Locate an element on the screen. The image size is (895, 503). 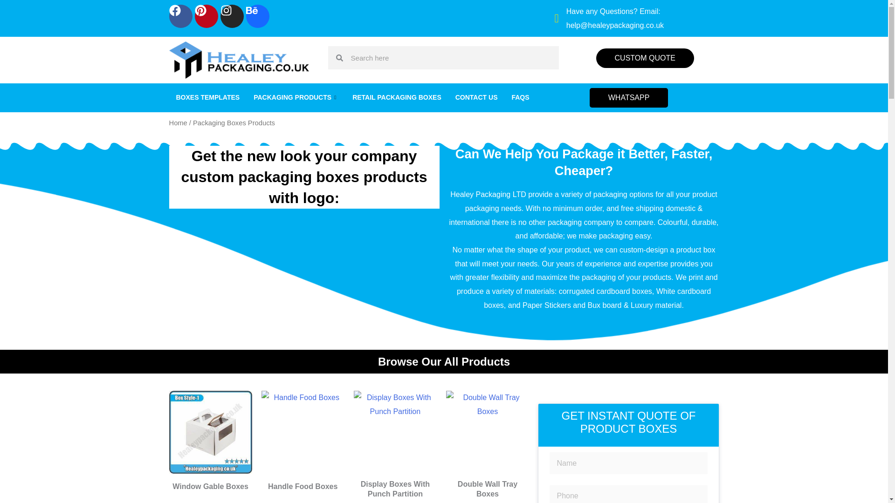
Pinterest is located at coordinates (207, 16).